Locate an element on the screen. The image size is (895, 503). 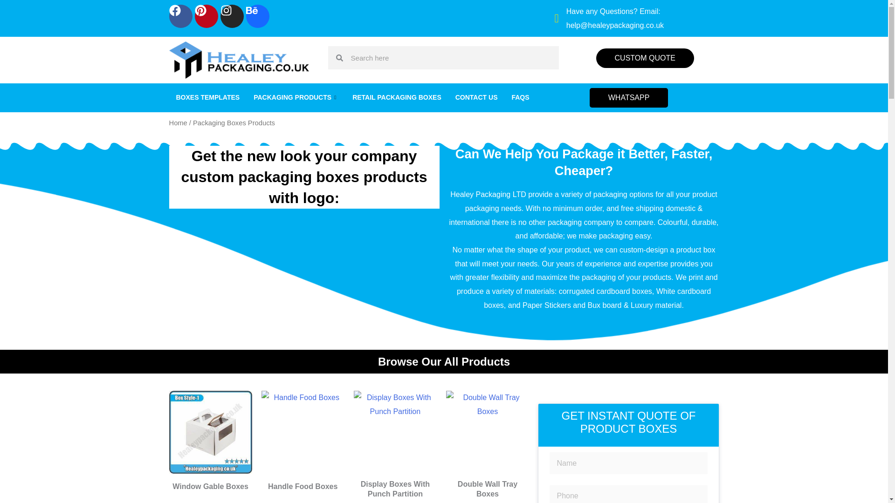
Pinterest is located at coordinates (207, 16).